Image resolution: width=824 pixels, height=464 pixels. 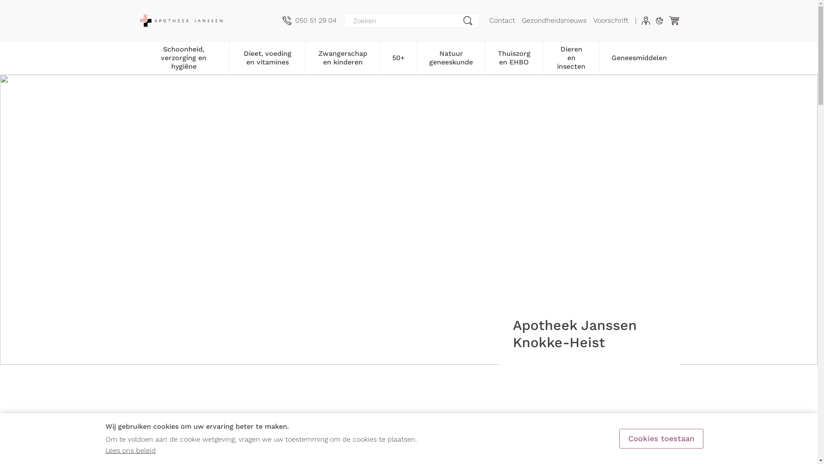 What do you see at coordinates (309, 21) in the screenshot?
I see `050 51 29 04` at bounding box center [309, 21].